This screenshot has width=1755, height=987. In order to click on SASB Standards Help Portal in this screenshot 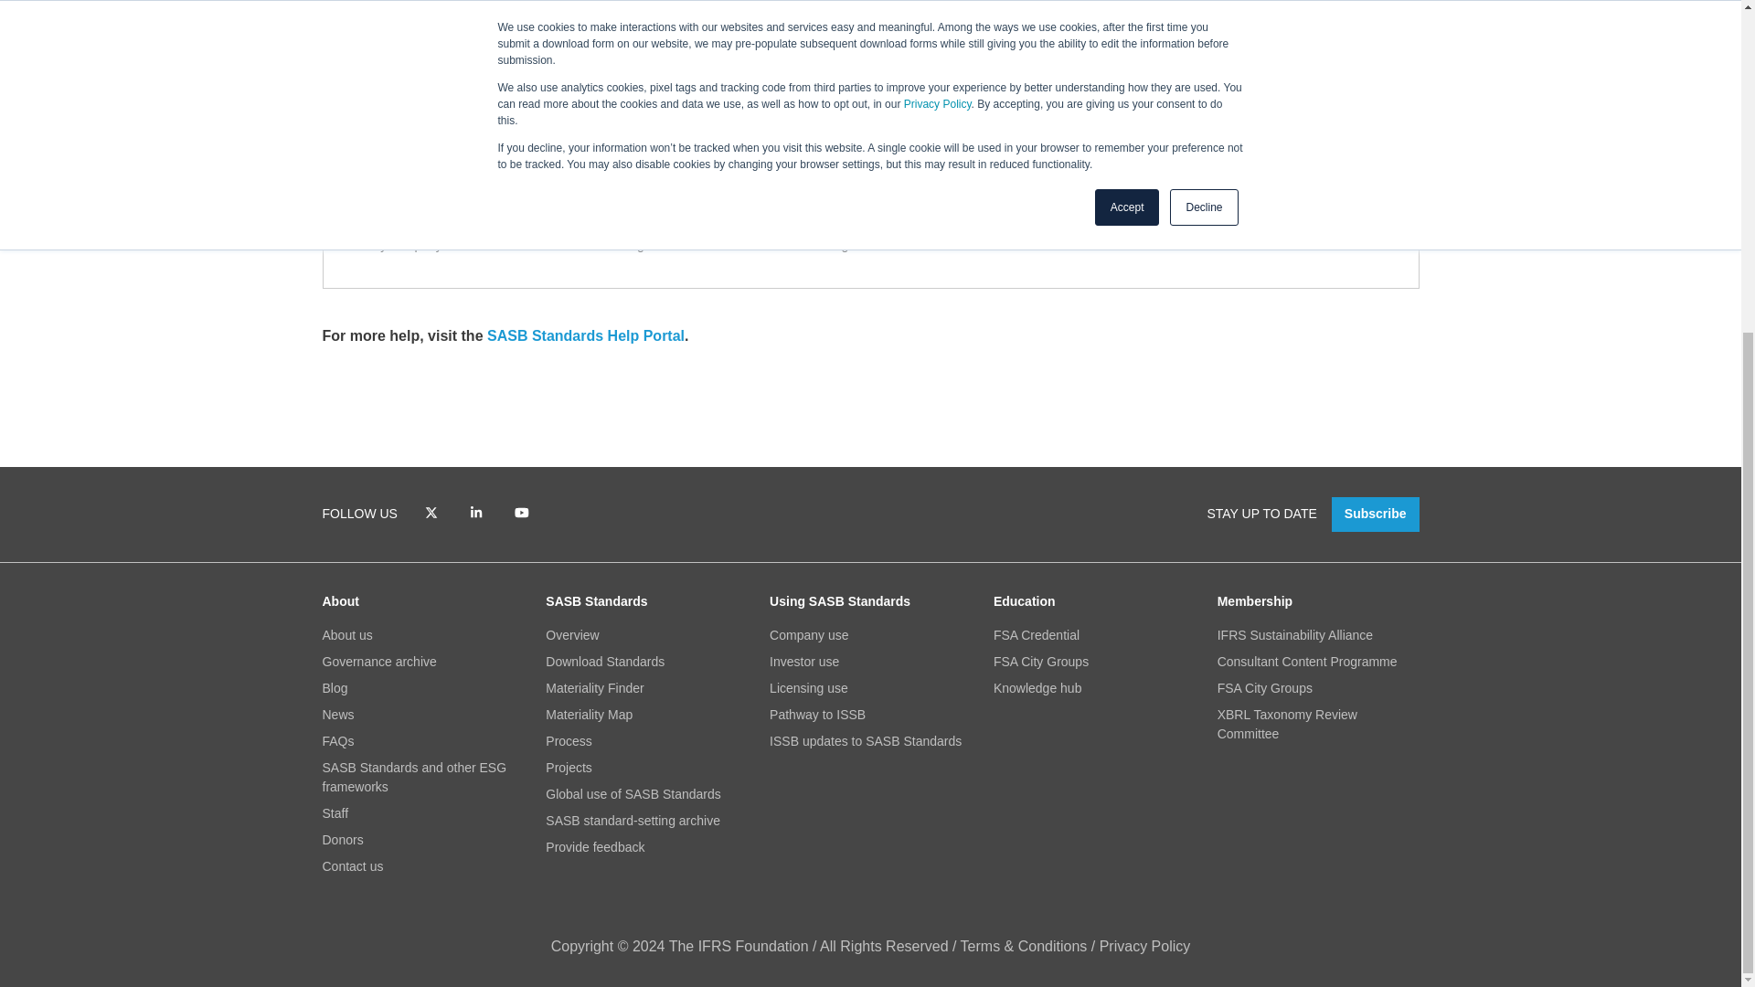, I will do `click(585, 334)`.